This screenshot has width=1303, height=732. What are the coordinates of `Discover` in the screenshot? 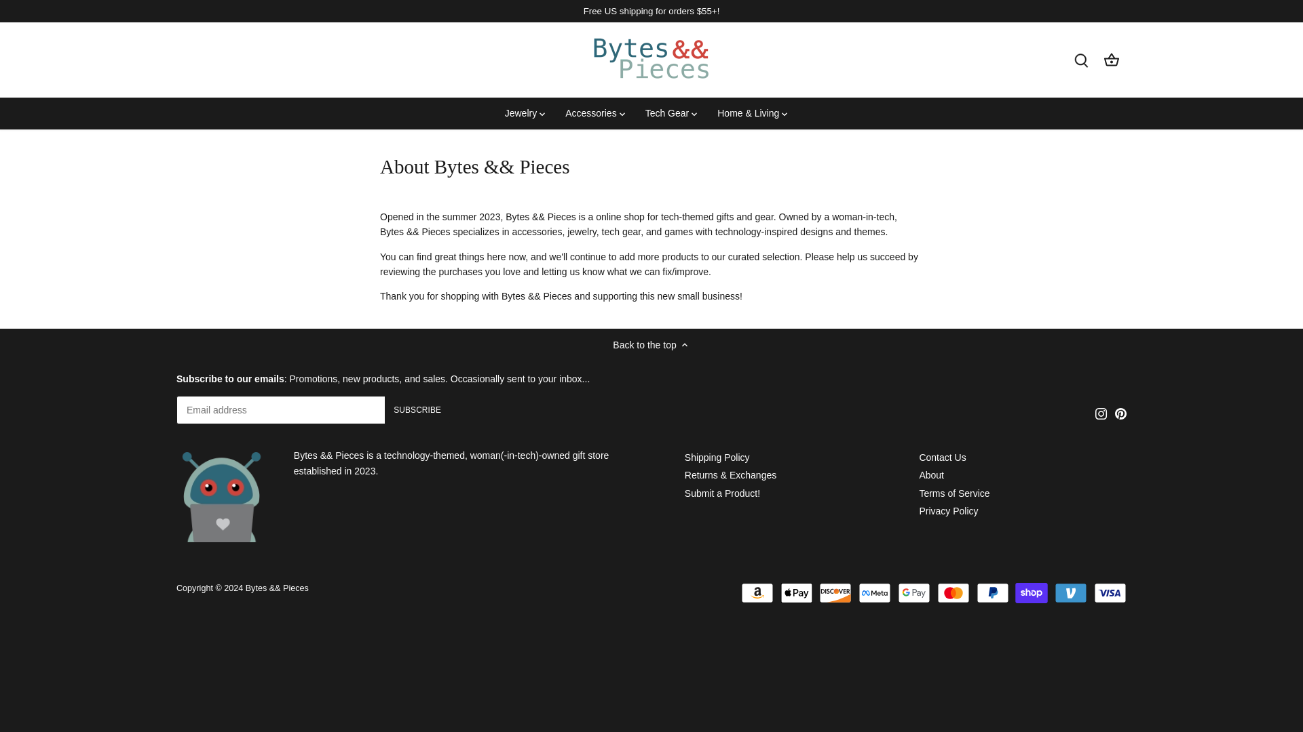 It's located at (835, 592).